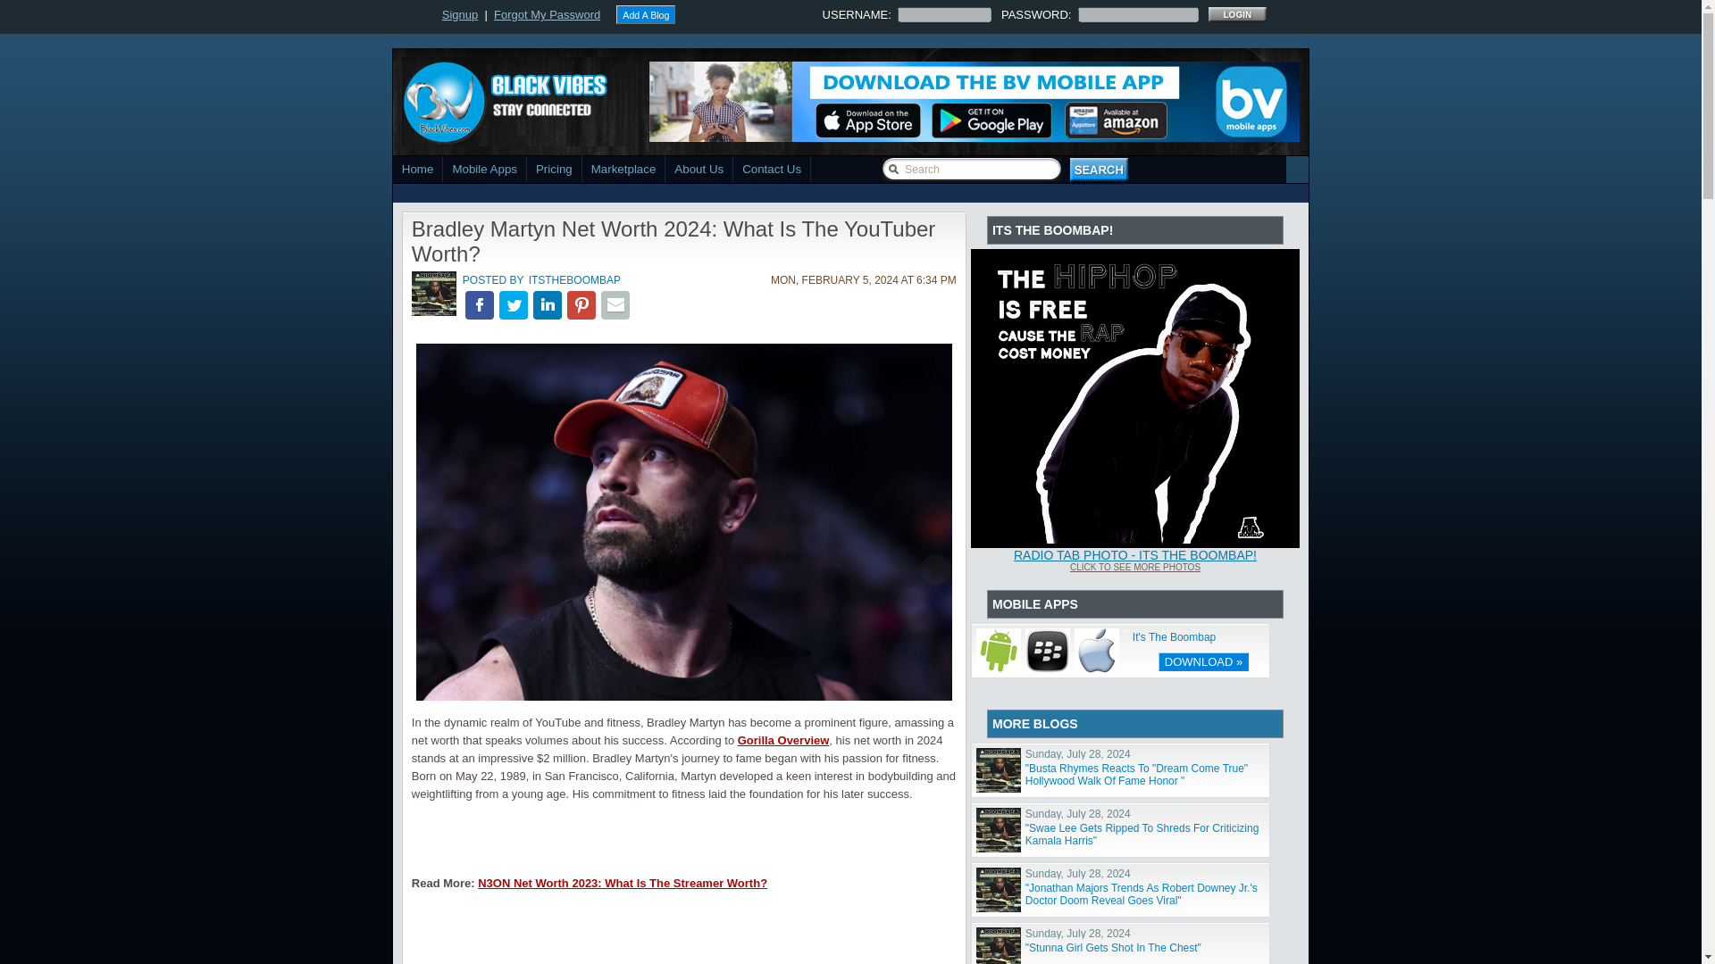  I want to click on ITSTHEBOOMBAP, so click(575, 280).